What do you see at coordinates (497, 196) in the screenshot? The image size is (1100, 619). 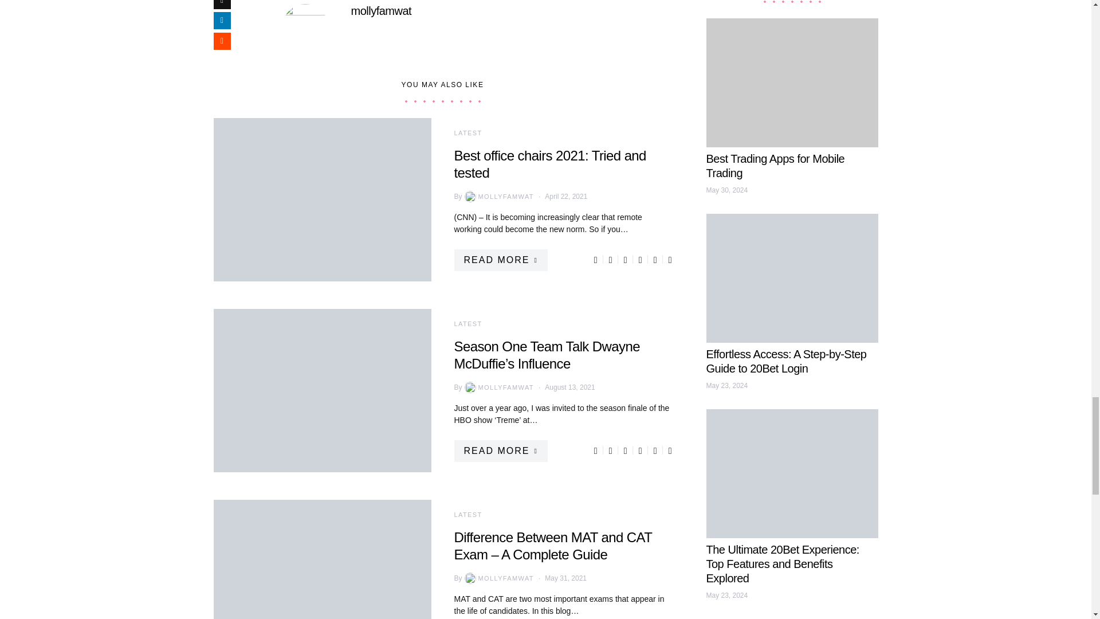 I see `View all posts by mollyfamwat` at bounding box center [497, 196].